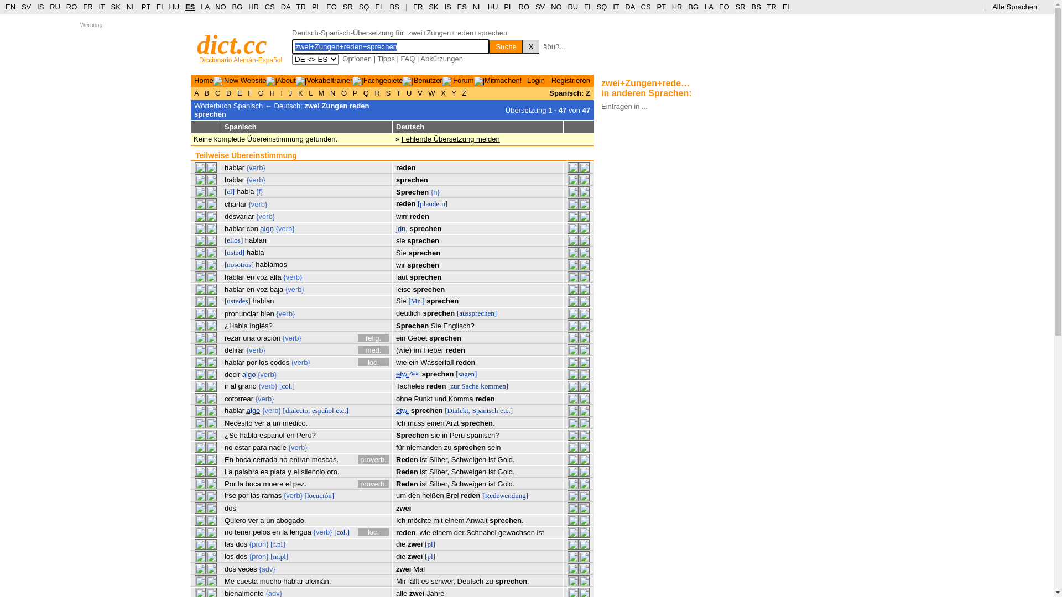  What do you see at coordinates (296, 410) in the screenshot?
I see `[dialecto,` at bounding box center [296, 410].